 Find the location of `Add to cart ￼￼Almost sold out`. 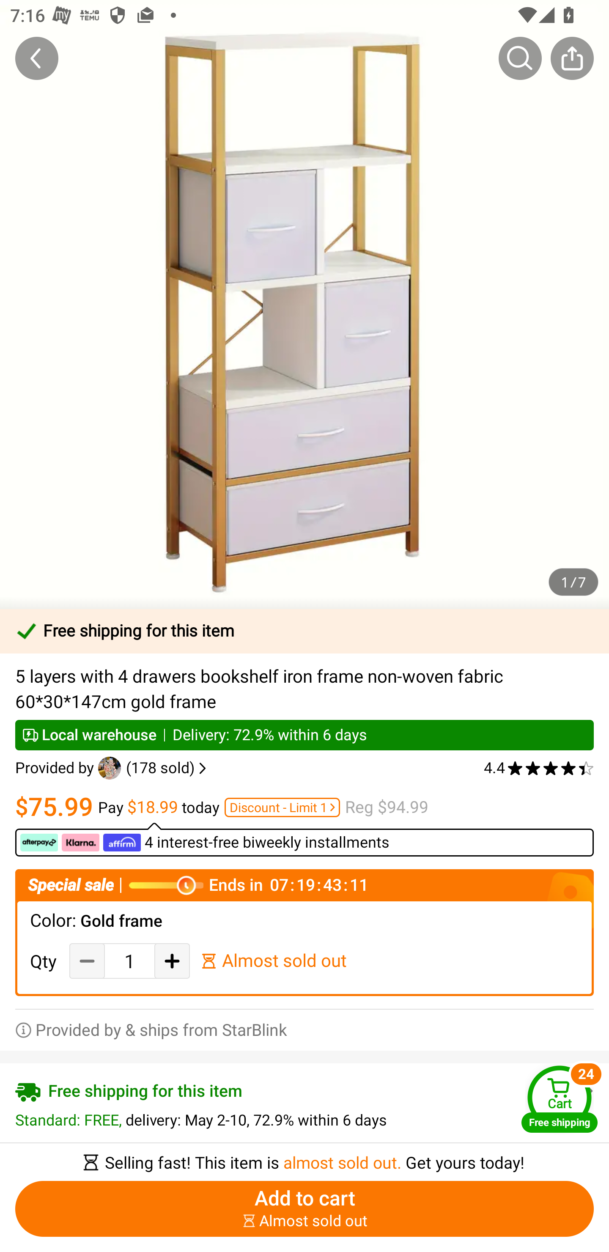

Add to cart ￼￼Almost sold out is located at coordinates (304, 1209).